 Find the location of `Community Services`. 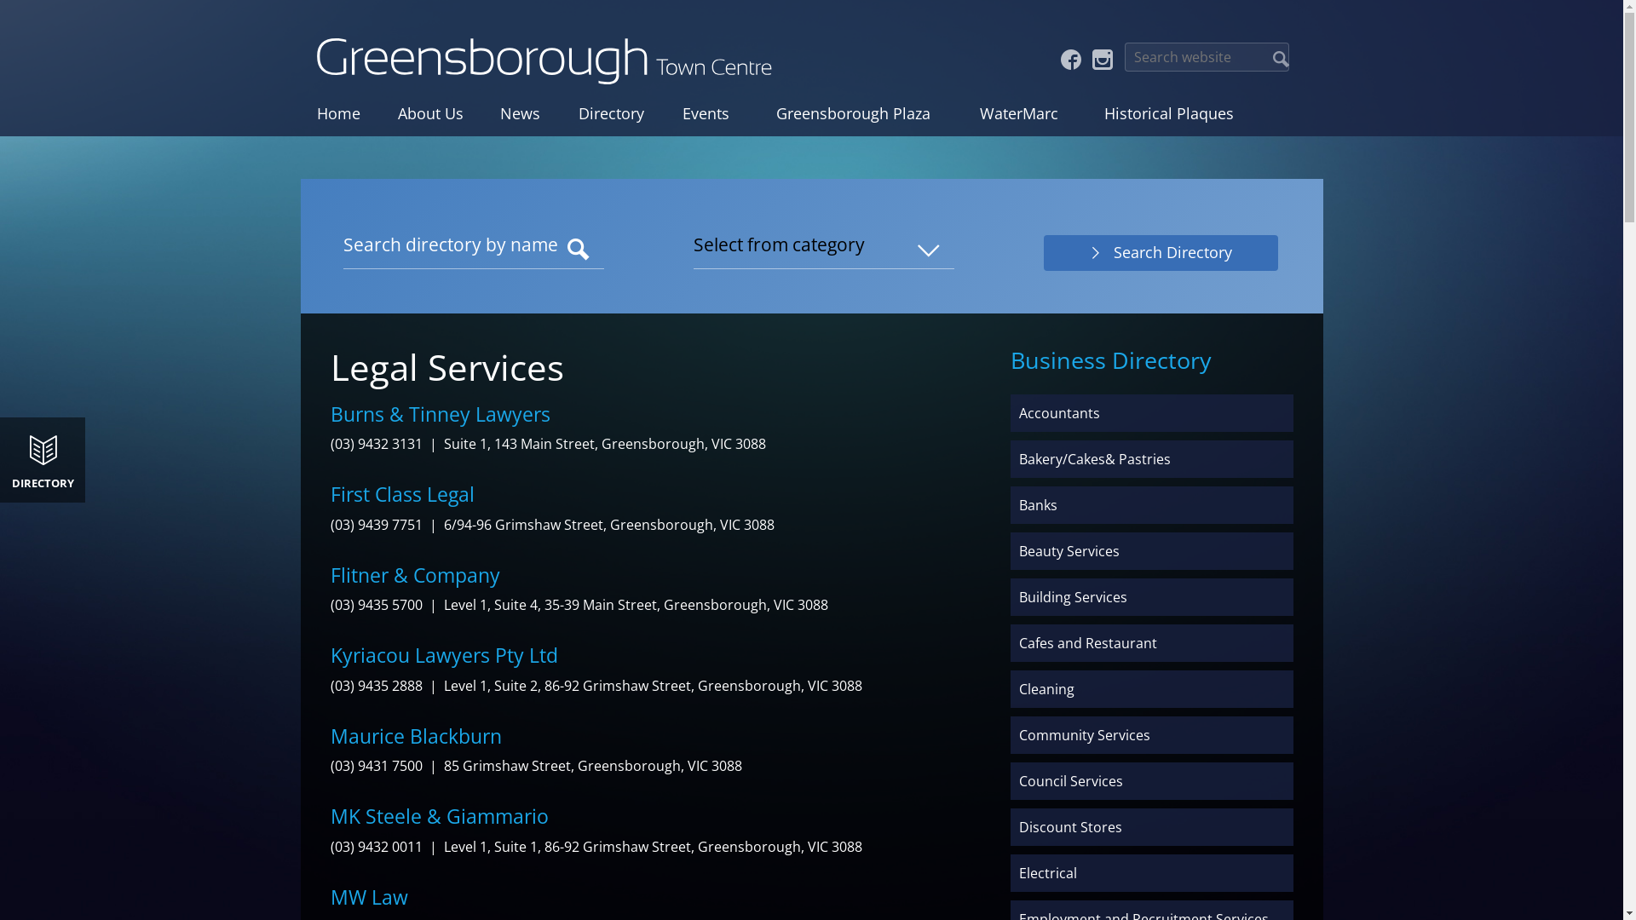

Community Services is located at coordinates (1152, 735).